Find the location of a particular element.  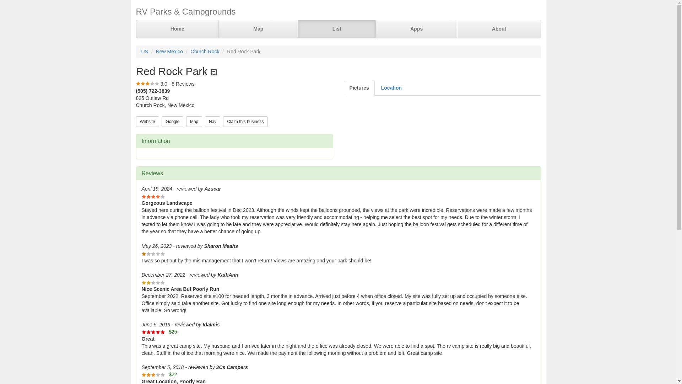

Pictures is located at coordinates (359, 88).